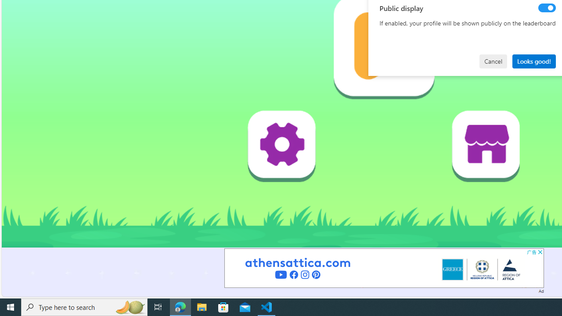 This screenshot has height=316, width=562. Describe the element at coordinates (180, 307) in the screenshot. I see `Microsoft Edge - 1 running window` at that location.